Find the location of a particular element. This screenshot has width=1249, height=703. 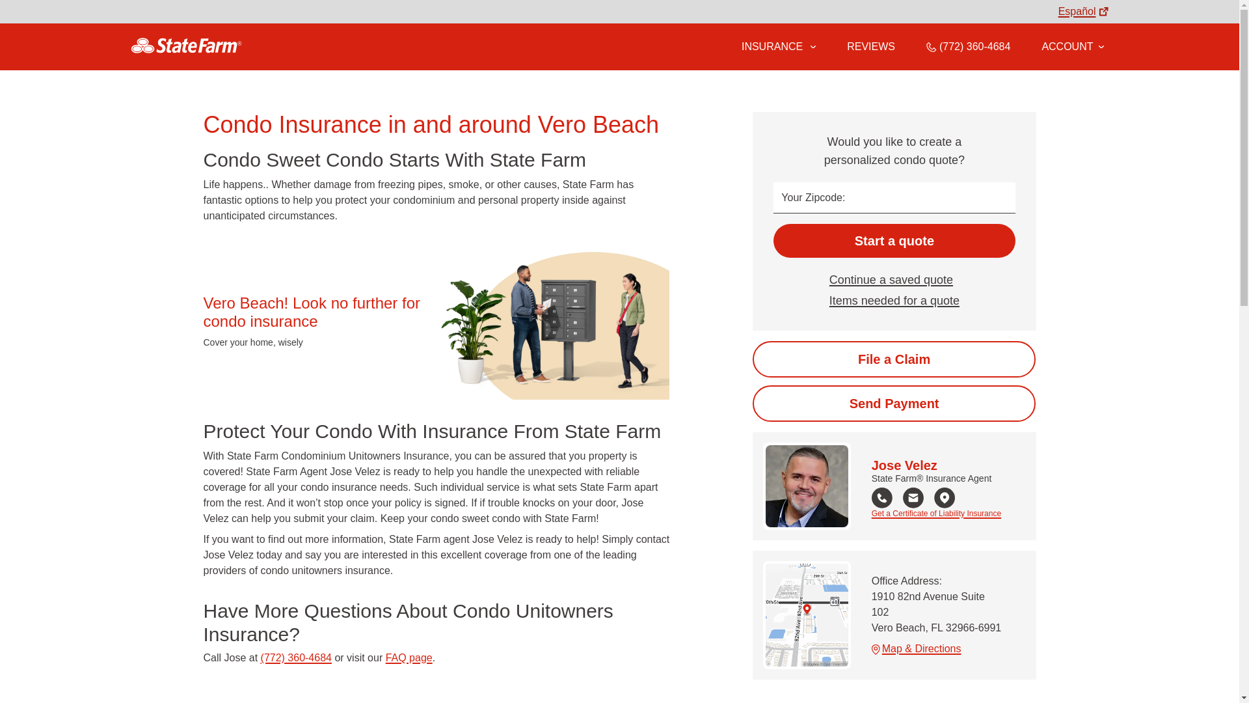

INSURANCE is located at coordinates (771, 46).